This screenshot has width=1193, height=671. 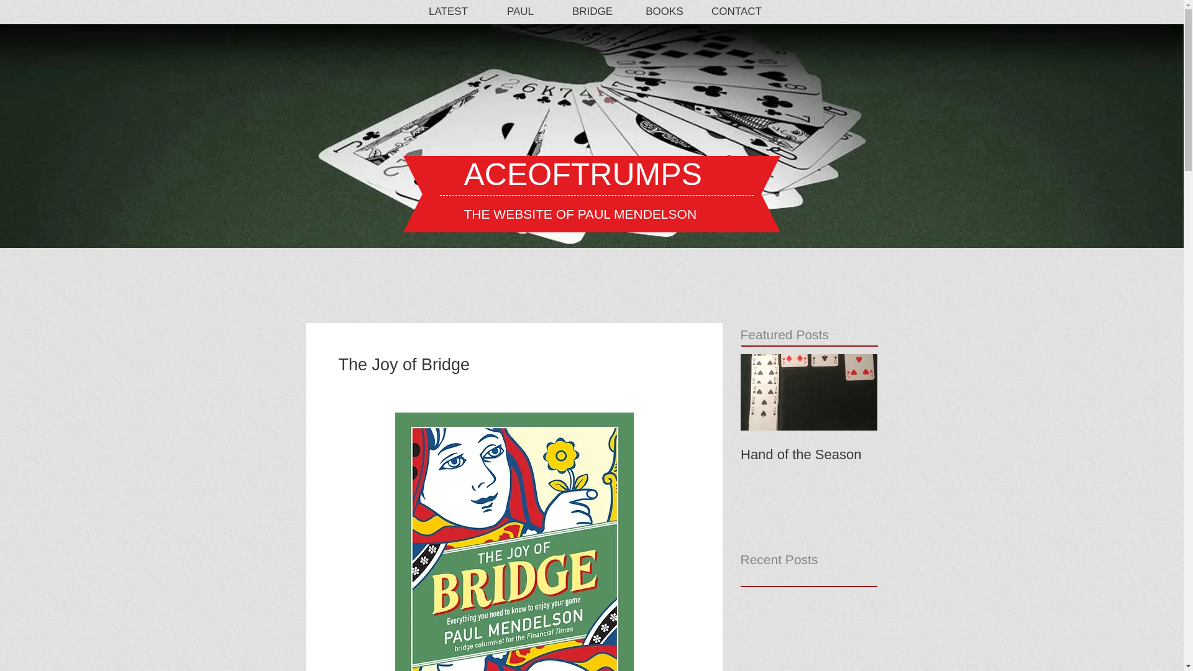 I want to click on Hand of the Season, so click(x=809, y=455).